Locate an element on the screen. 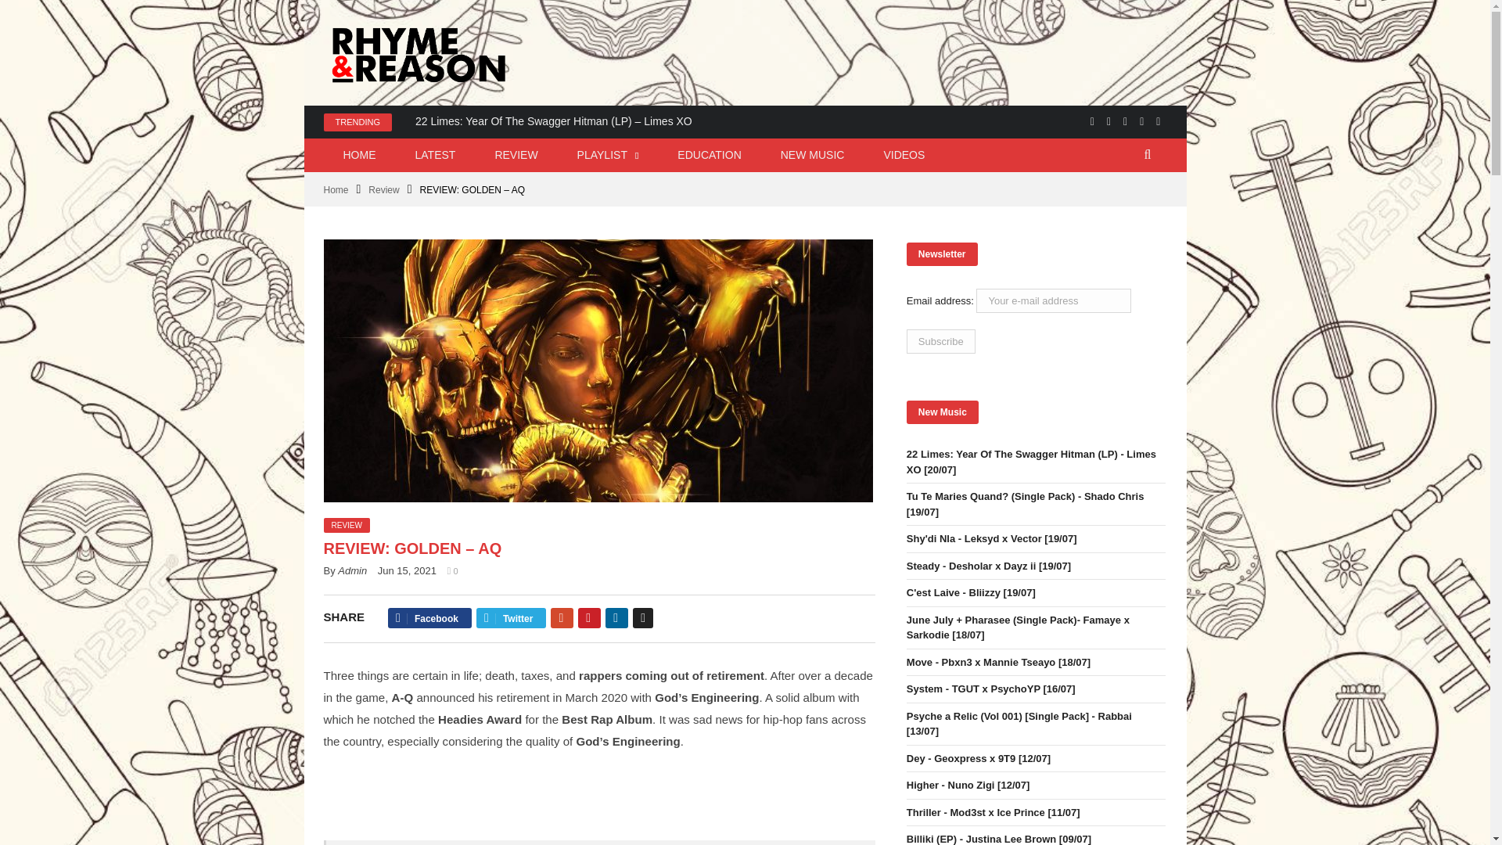  REVIEW is located at coordinates (347, 526).